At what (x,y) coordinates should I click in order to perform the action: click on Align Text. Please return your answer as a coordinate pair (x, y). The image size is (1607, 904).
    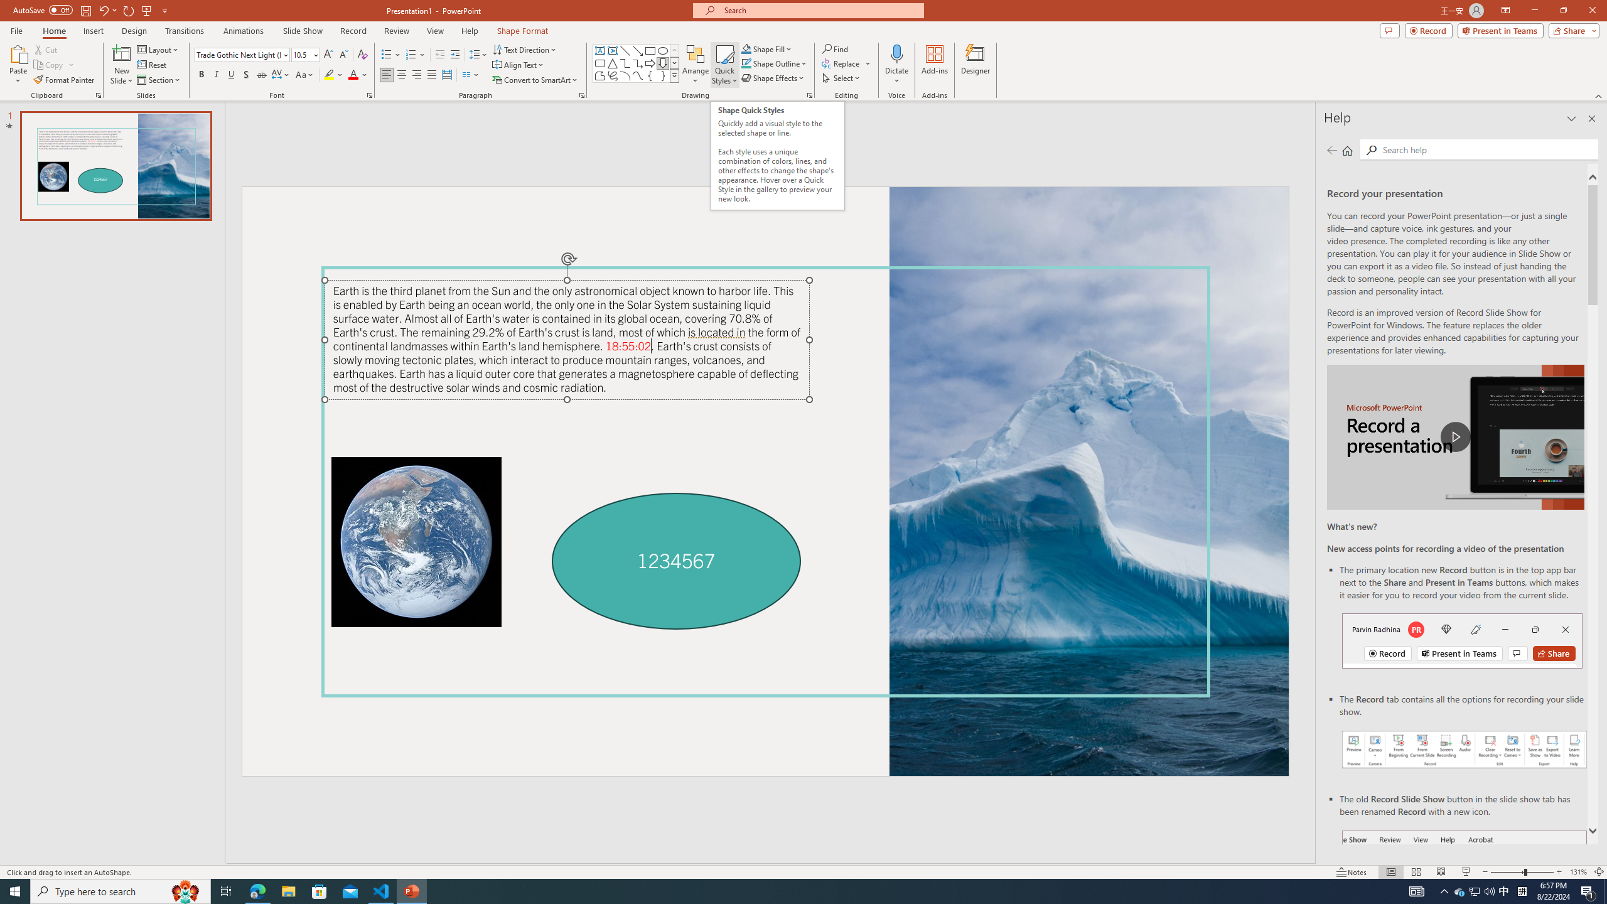
    Looking at the image, I should click on (519, 65).